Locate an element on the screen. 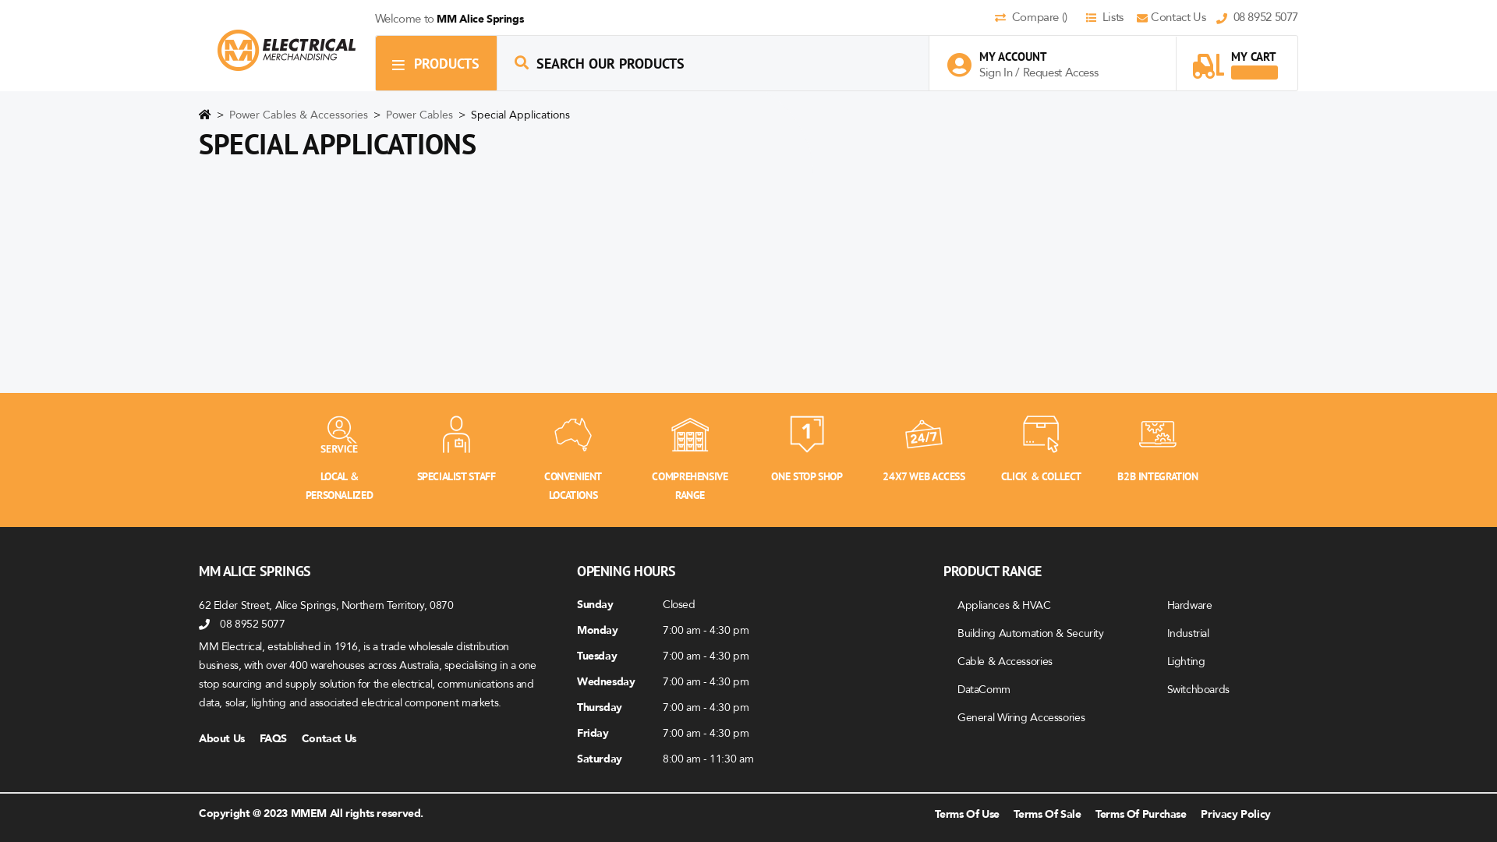 This screenshot has height=842, width=1497. Contact Us is located at coordinates (335, 739).